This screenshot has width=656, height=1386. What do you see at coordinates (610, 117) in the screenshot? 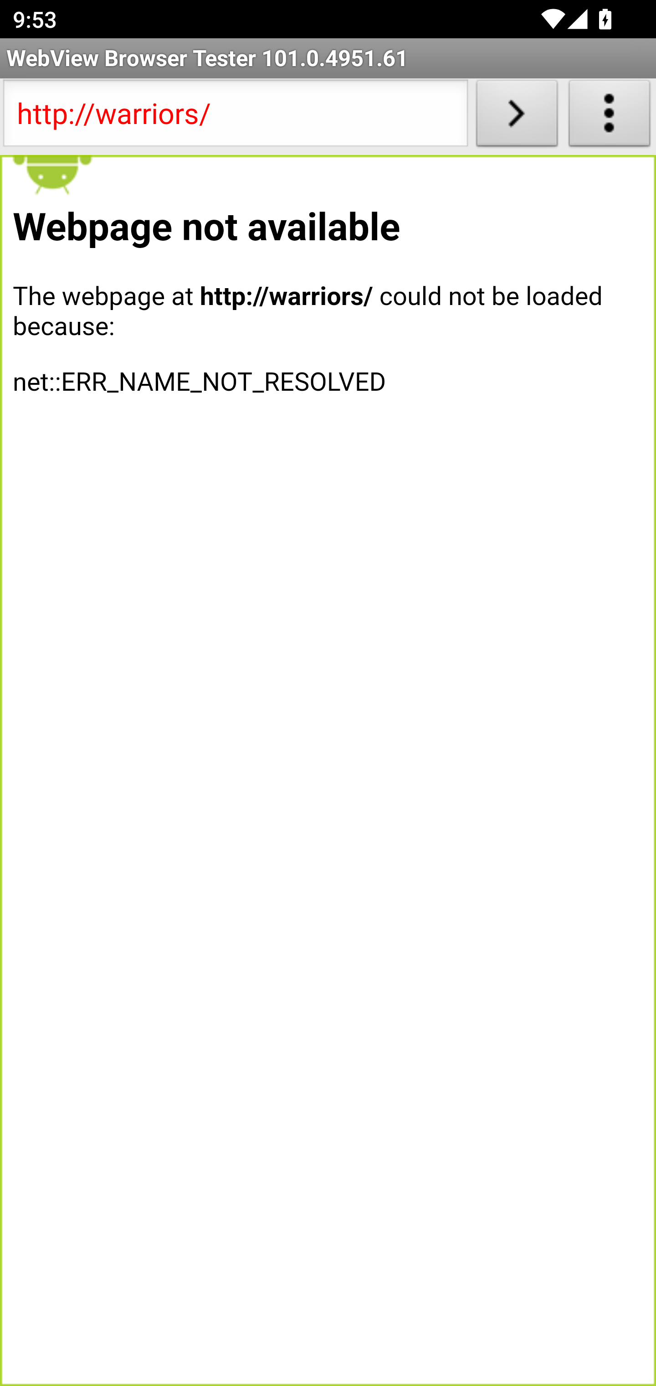
I see `About WebView` at bounding box center [610, 117].